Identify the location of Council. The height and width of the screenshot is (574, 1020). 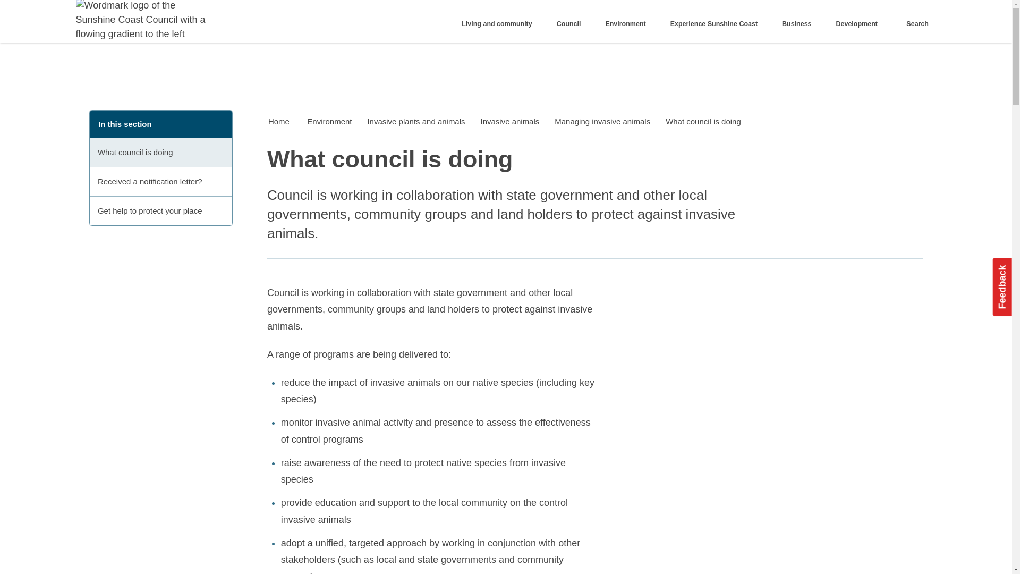
(572, 24).